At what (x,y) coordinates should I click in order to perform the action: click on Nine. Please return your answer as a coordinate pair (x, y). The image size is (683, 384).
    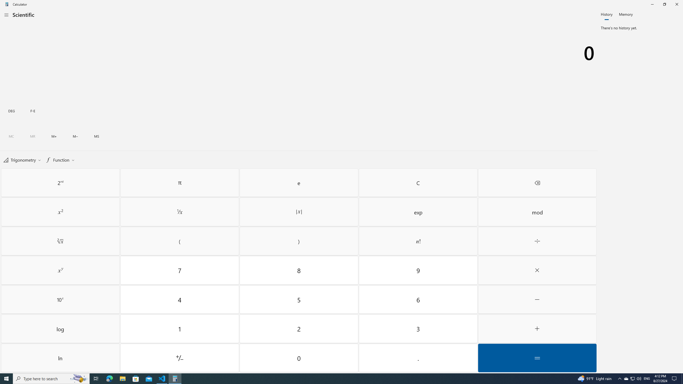
    Looking at the image, I should click on (418, 270).